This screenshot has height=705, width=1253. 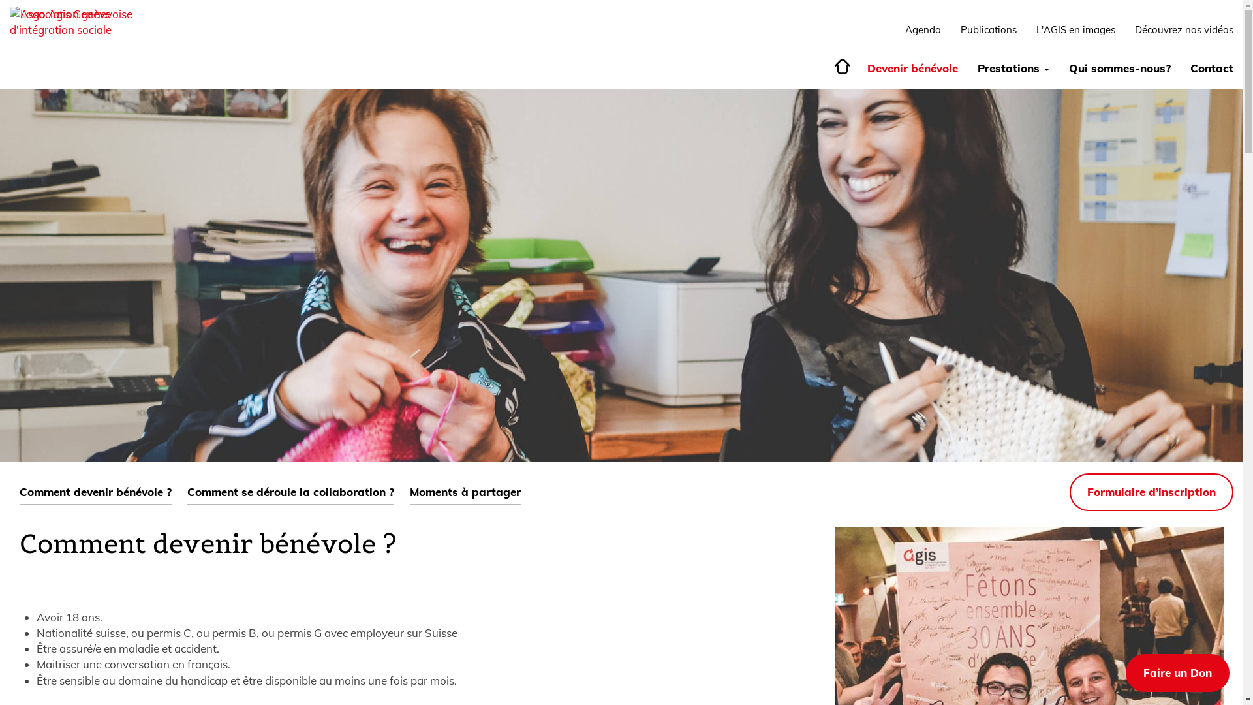 I want to click on Faire un Don, so click(x=1177, y=673).